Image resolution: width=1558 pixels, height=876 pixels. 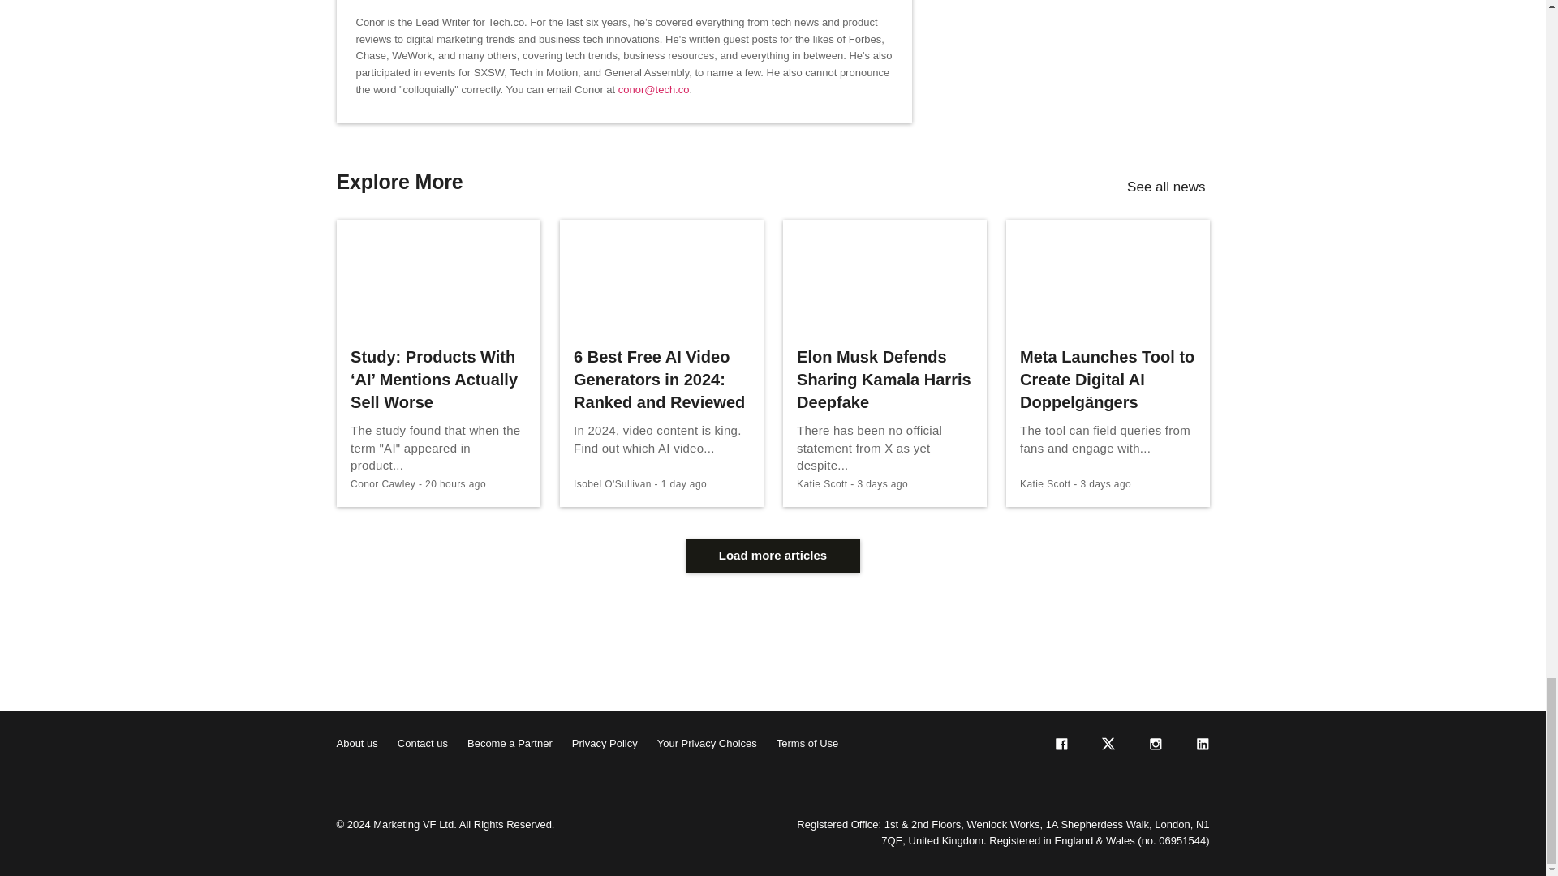 What do you see at coordinates (1154, 746) in the screenshot?
I see `instagram` at bounding box center [1154, 746].